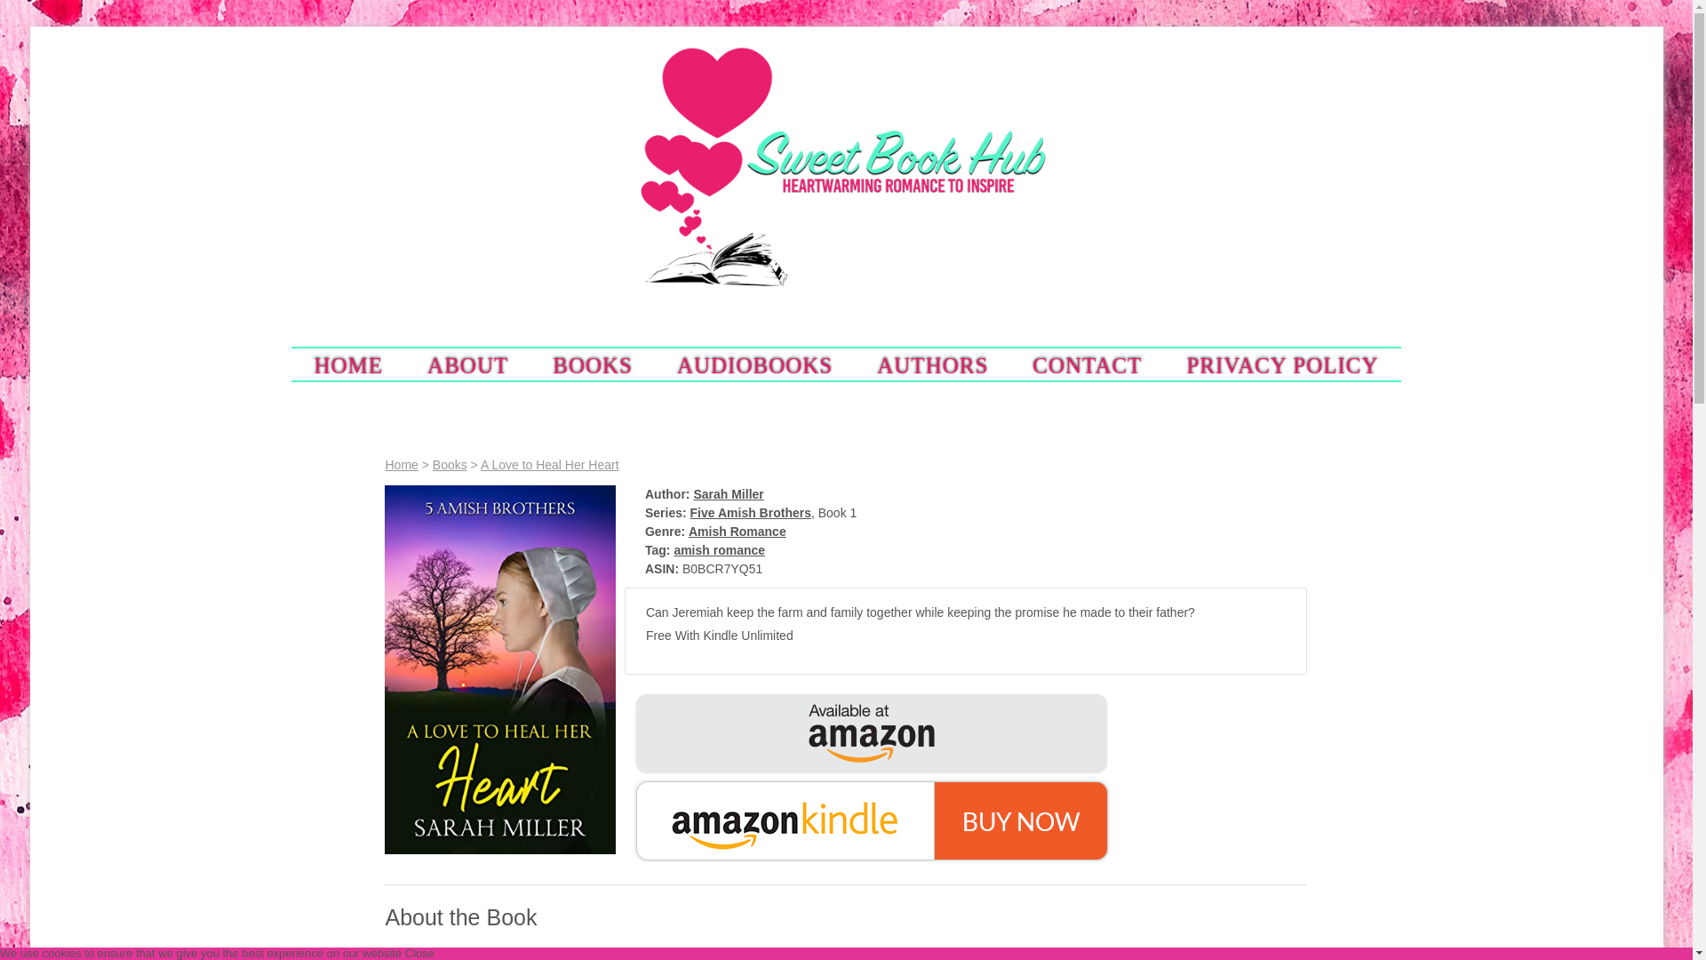 This screenshot has width=1706, height=960. What do you see at coordinates (402, 465) in the screenshot?
I see `Home` at bounding box center [402, 465].